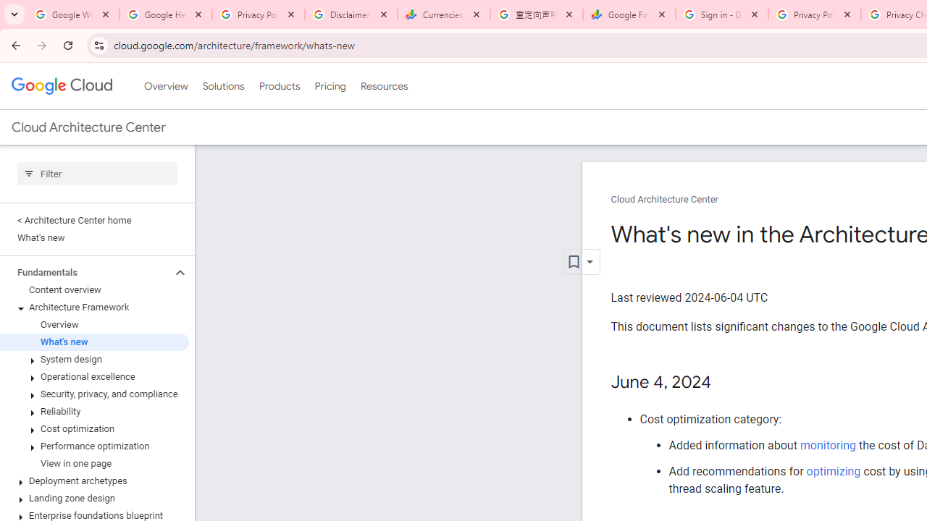  Describe the element at coordinates (722, 14) in the screenshot. I see `Sign in - Google Accounts` at that location.